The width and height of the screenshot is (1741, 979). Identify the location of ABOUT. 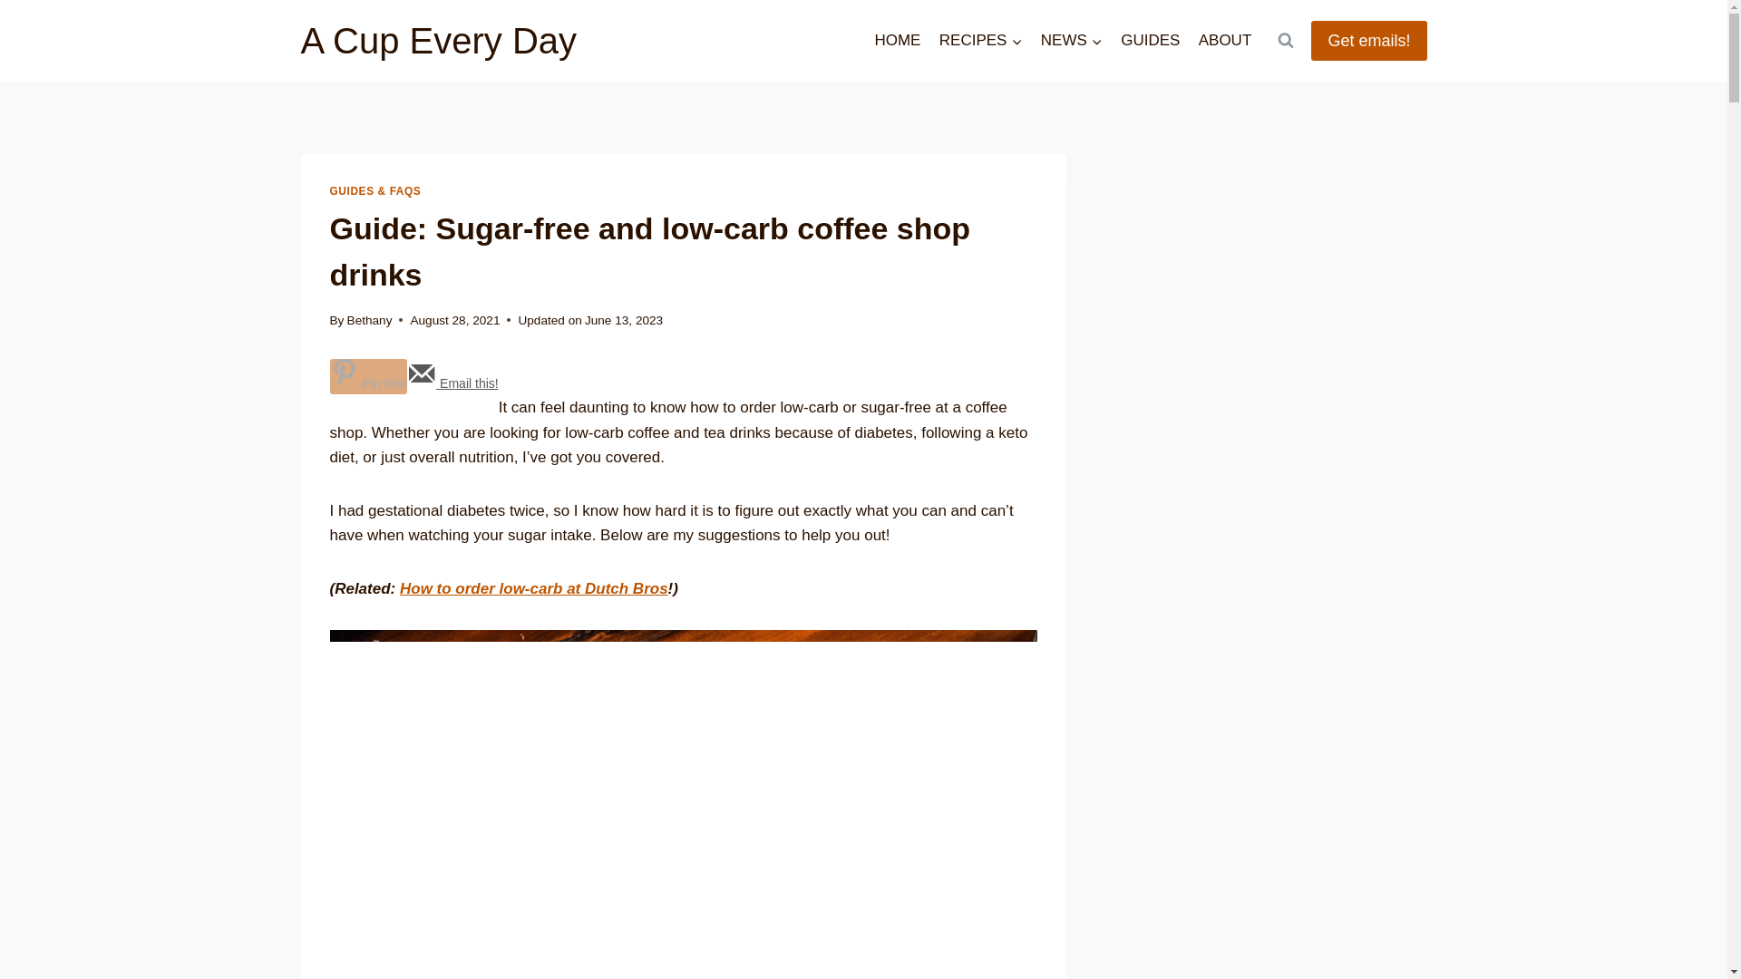
(1224, 40).